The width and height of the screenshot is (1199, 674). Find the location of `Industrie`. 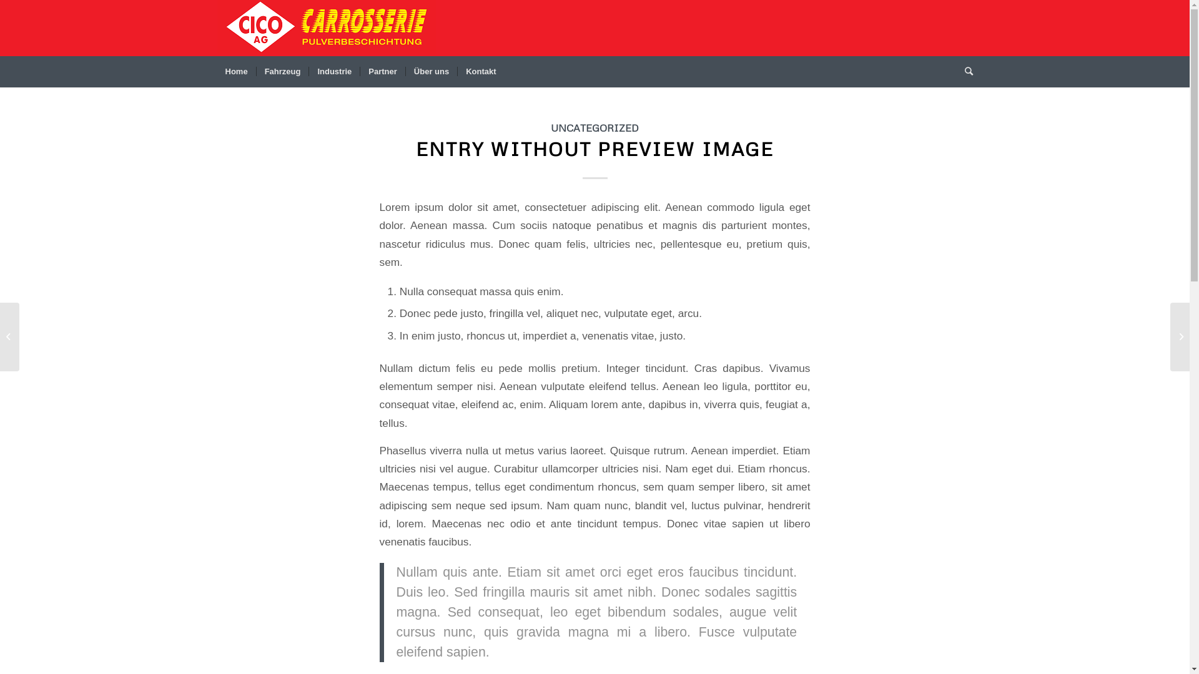

Industrie is located at coordinates (333, 72).